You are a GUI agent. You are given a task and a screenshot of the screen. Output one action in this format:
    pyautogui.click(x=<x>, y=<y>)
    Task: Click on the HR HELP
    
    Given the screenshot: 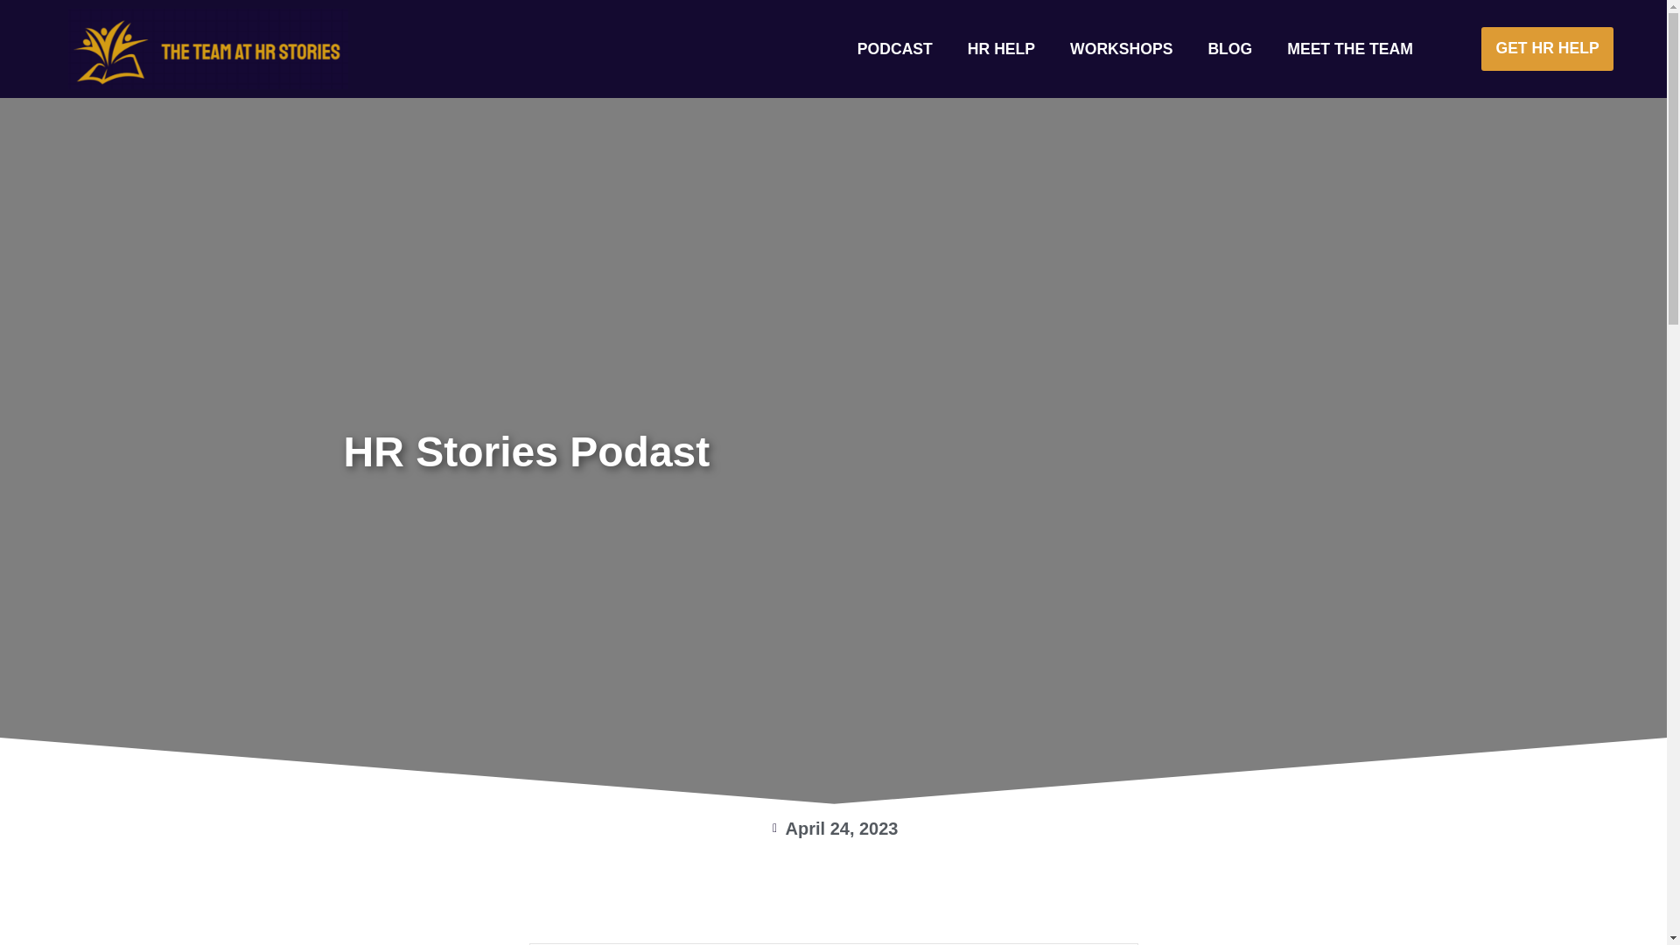 What is the action you would take?
    pyautogui.click(x=1001, y=48)
    